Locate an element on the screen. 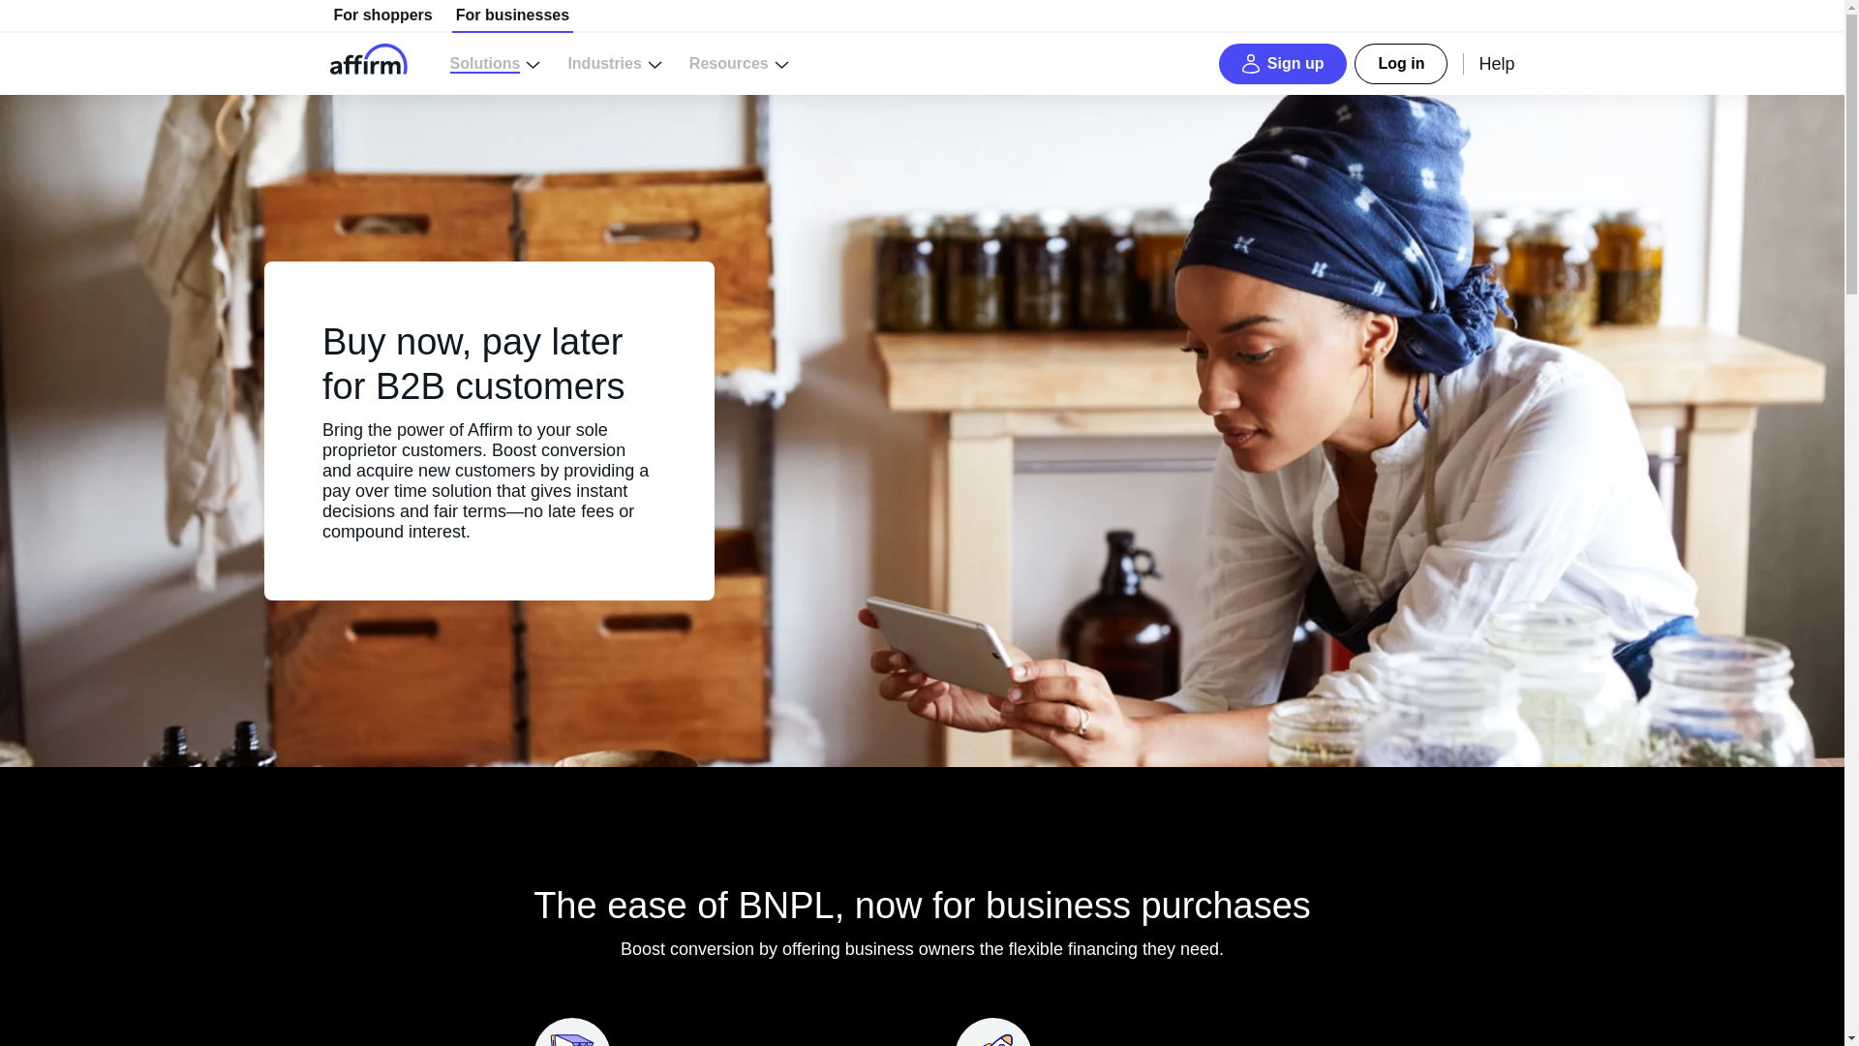 This screenshot has height=1046, width=1859. For shoppers is located at coordinates (381, 15).